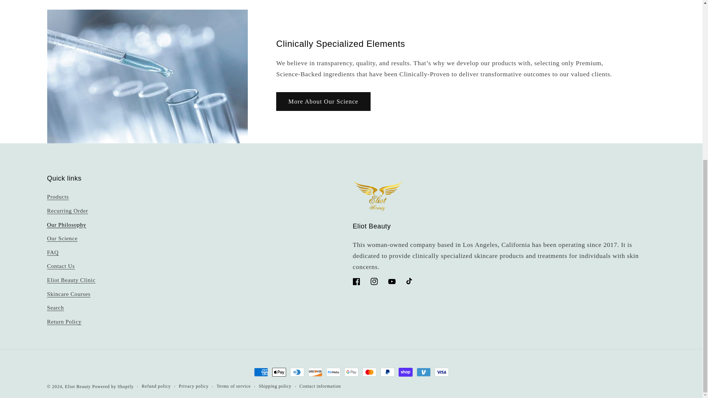 The image size is (708, 398). What do you see at coordinates (356, 282) in the screenshot?
I see `Facebook` at bounding box center [356, 282].